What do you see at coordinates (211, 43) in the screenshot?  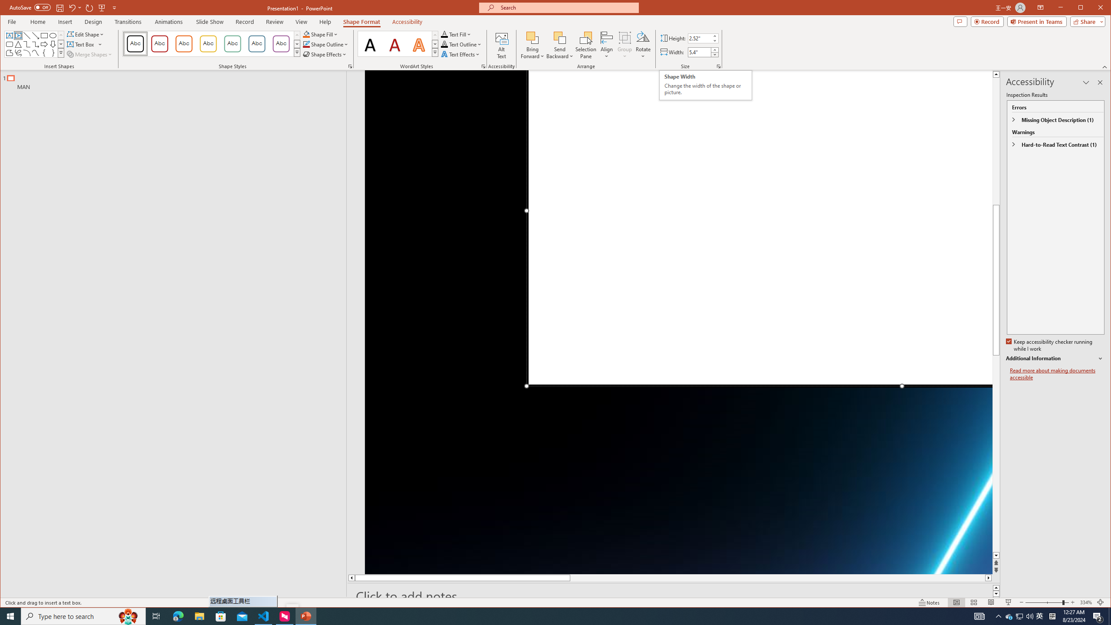 I see `AutomationID: ShapeStylesGallery` at bounding box center [211, 43].